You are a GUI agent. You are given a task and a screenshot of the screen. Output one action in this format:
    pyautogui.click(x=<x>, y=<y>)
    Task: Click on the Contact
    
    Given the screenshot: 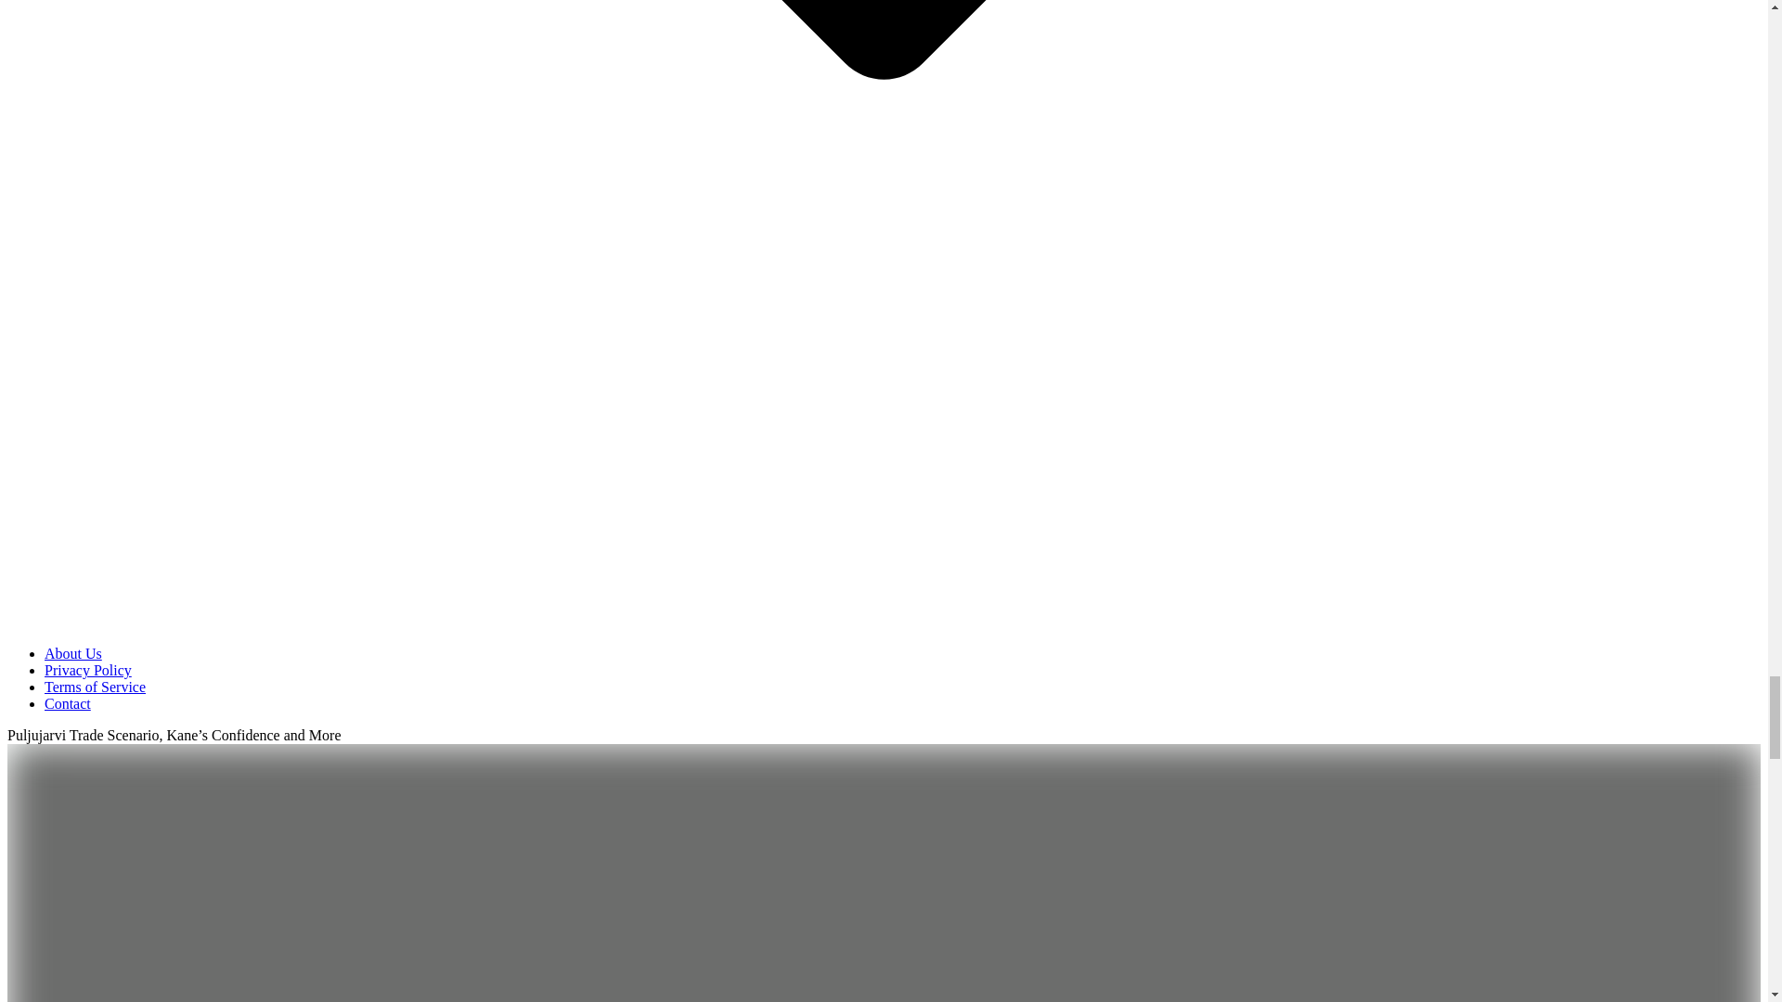 What is the action you would take?
    pyautogui.click(x=67, y=703)
    